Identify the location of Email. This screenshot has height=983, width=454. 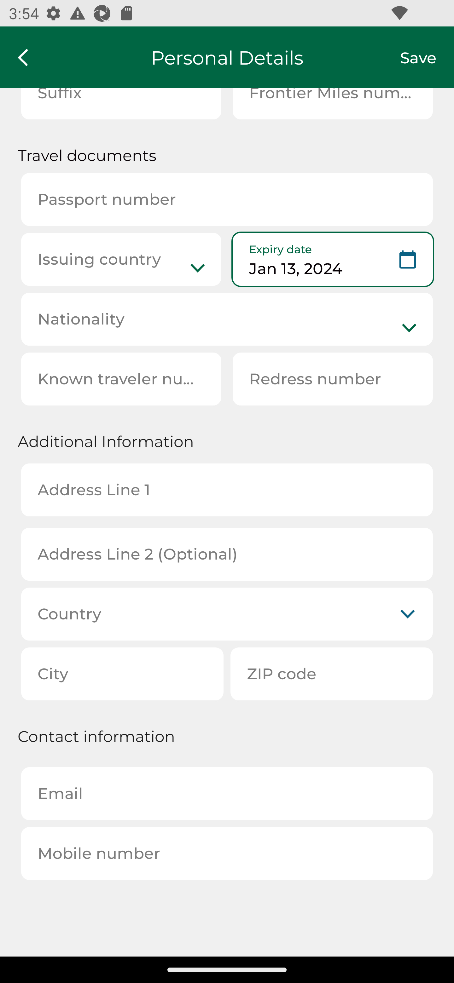
(227, 794).